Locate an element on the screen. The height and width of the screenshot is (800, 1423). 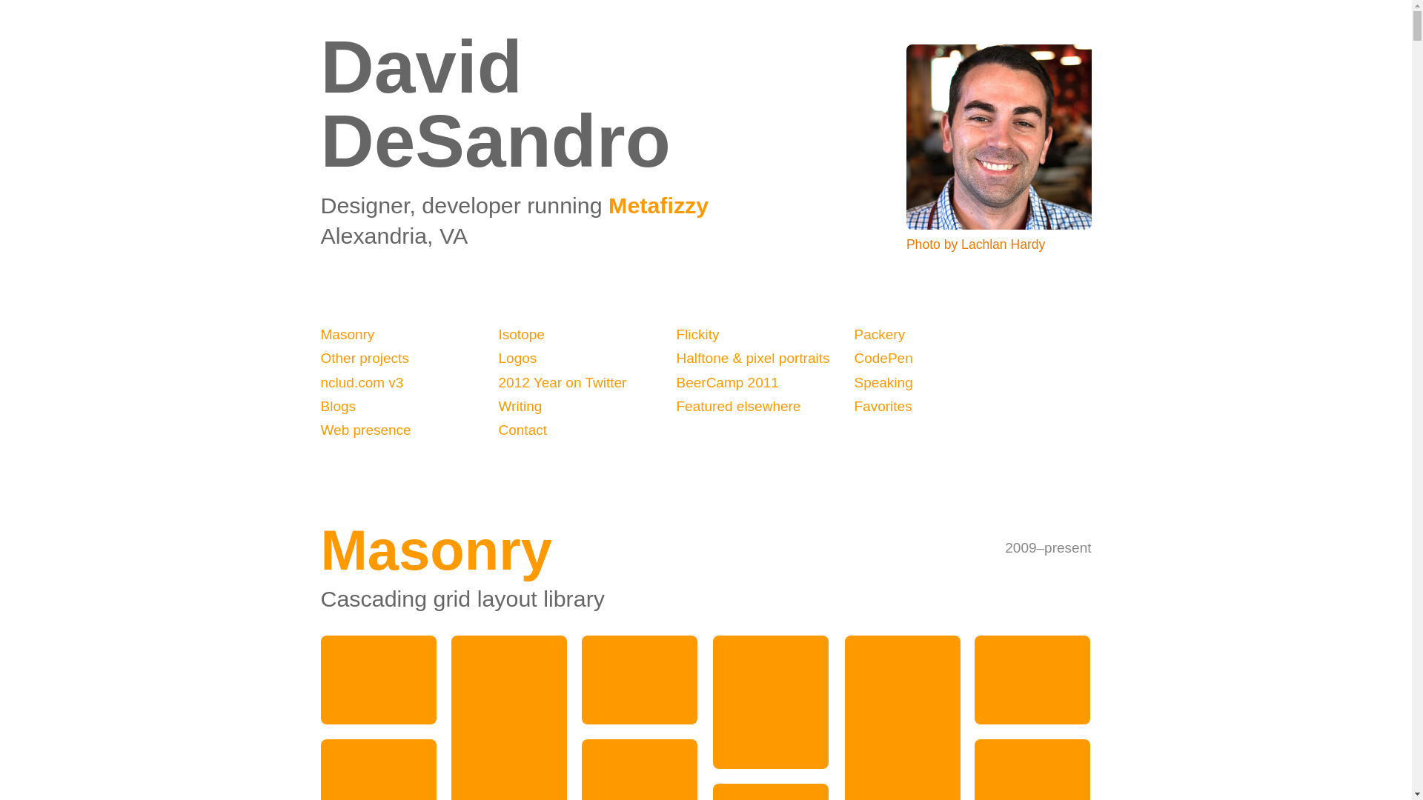
Blogs is located at coordinates (409, 406).